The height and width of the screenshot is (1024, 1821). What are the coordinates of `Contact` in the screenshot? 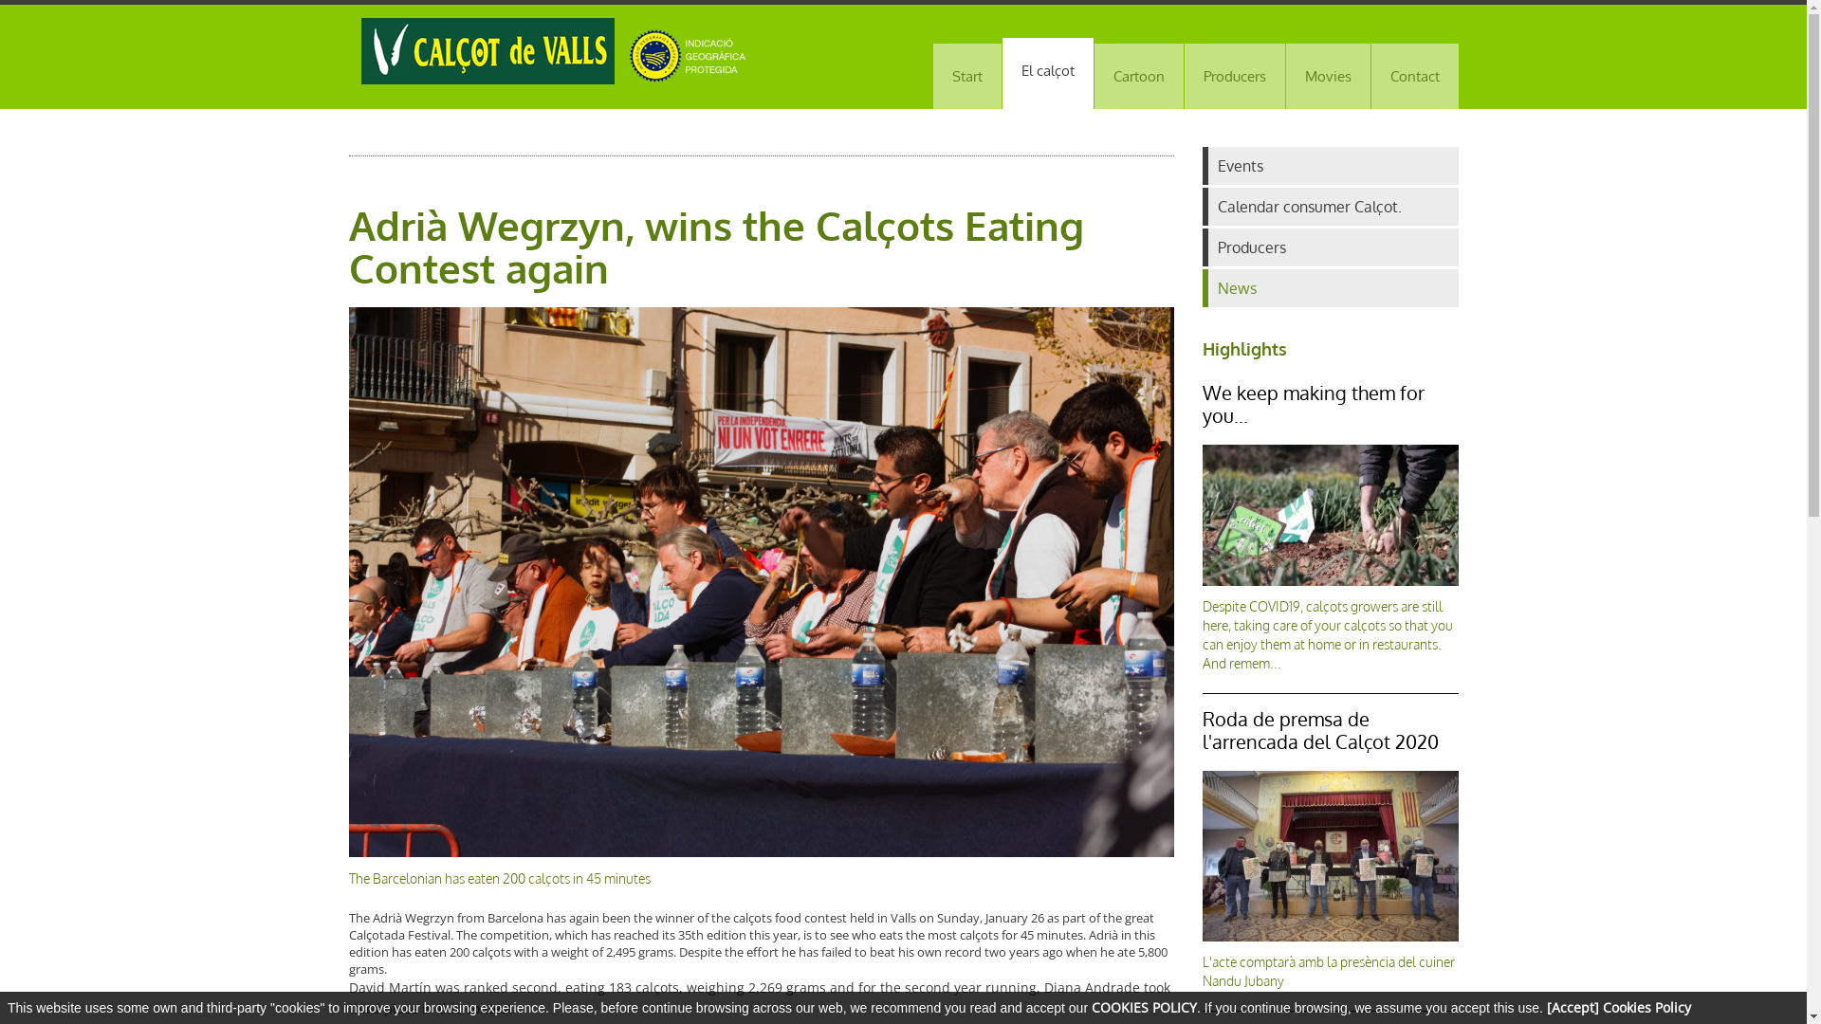 It's located at (1415, 76).